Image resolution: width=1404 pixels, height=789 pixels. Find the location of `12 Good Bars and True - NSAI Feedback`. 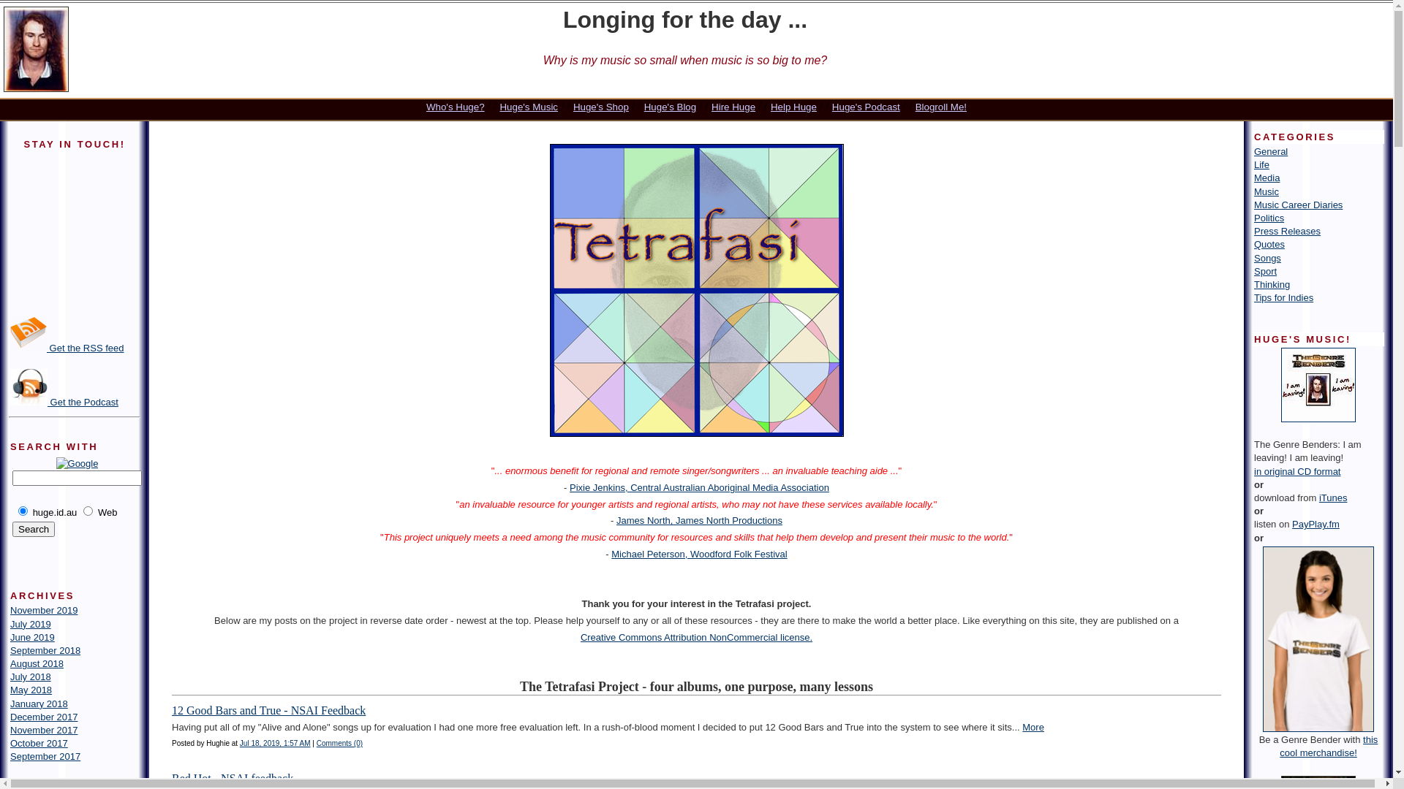

12 Good Bars and True - NSAI Feedback is located at coordinates (269, 710).